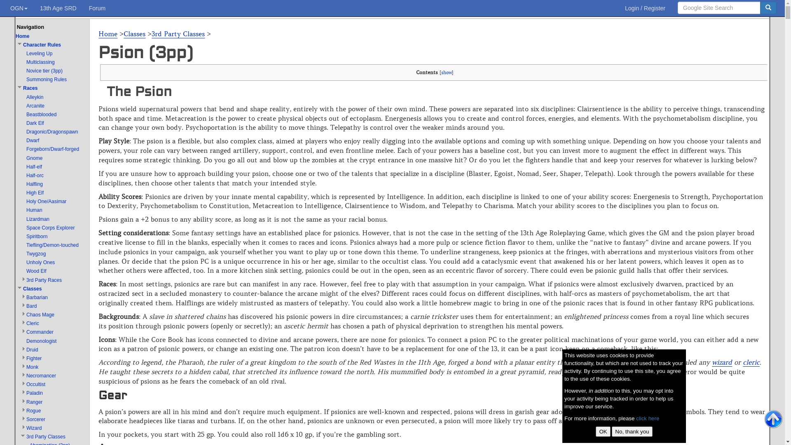 The image size is (791, 445). I want to click on Lizardman, so click(38, 219).